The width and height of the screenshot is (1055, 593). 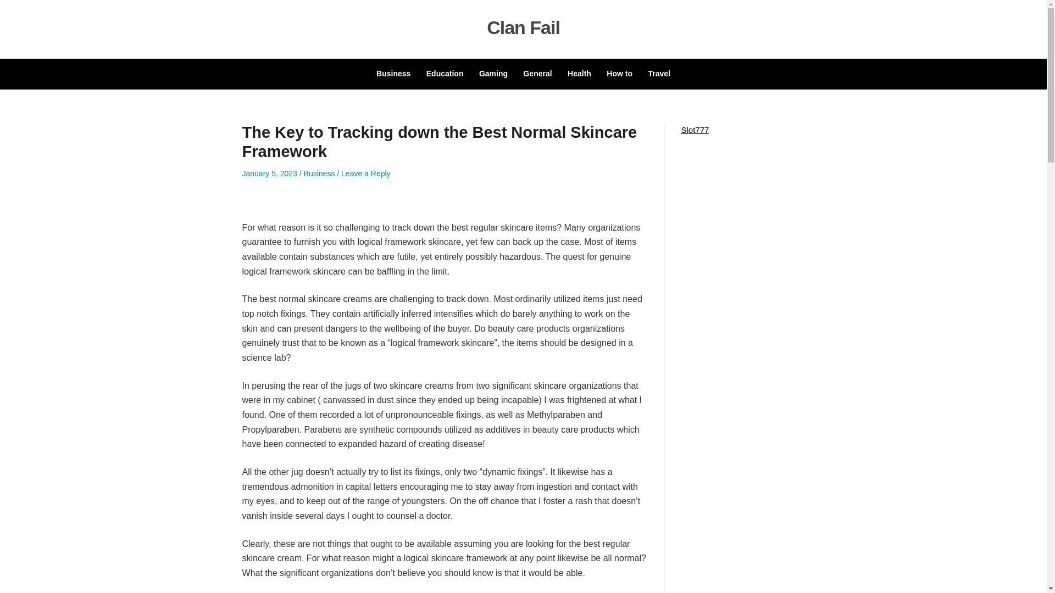 What do you see at coordinates (658, 74) in the screenshot?
I see `Travel` at bounding box center [658, 74].